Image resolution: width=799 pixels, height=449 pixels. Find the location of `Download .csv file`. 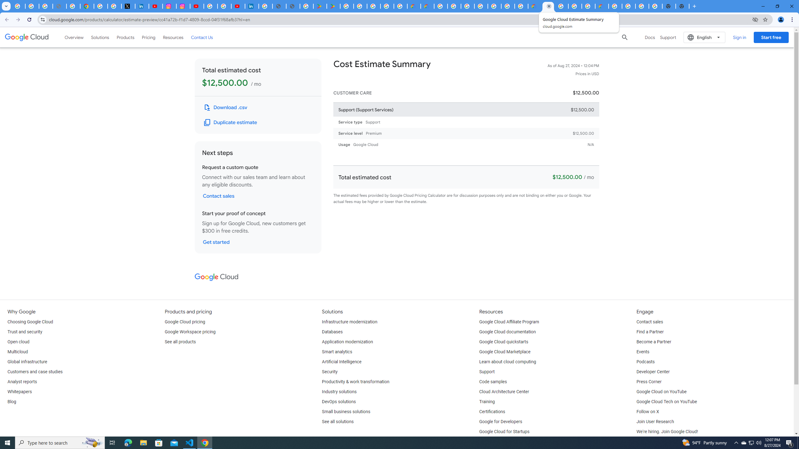

Download .csv file is located at coordinates (226, 107).